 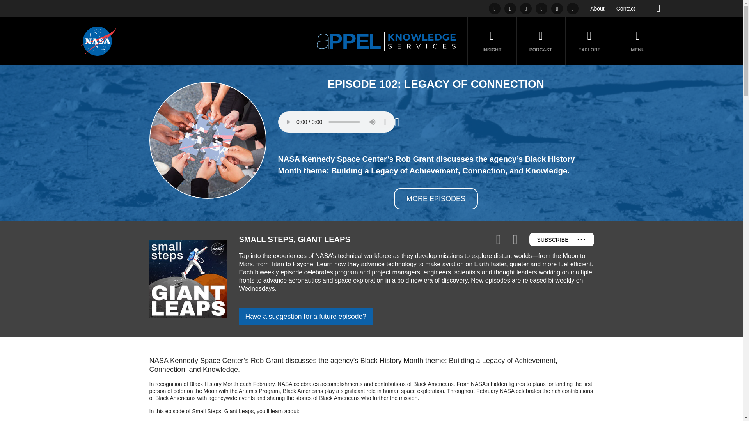 I want to click on PODCAST, so click(x=541, y=41).